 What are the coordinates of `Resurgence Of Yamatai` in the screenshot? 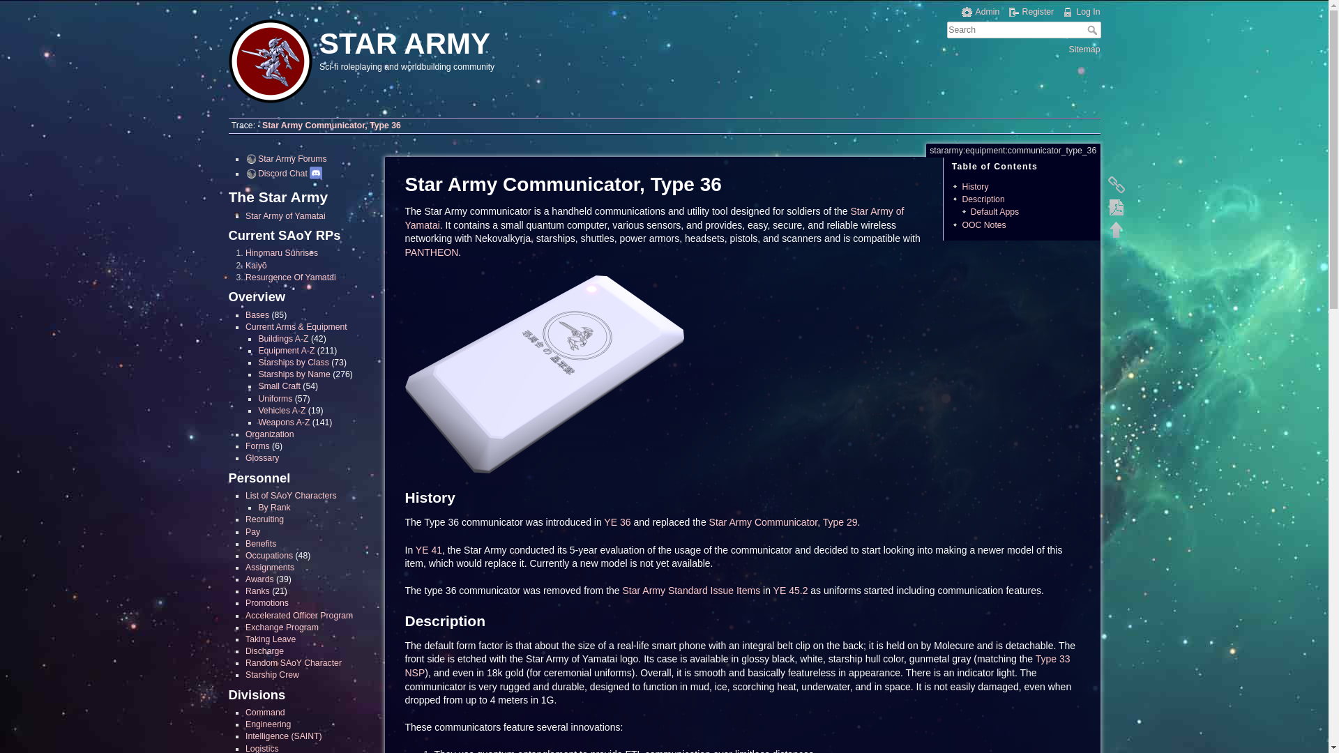 It's located at (290, 277).